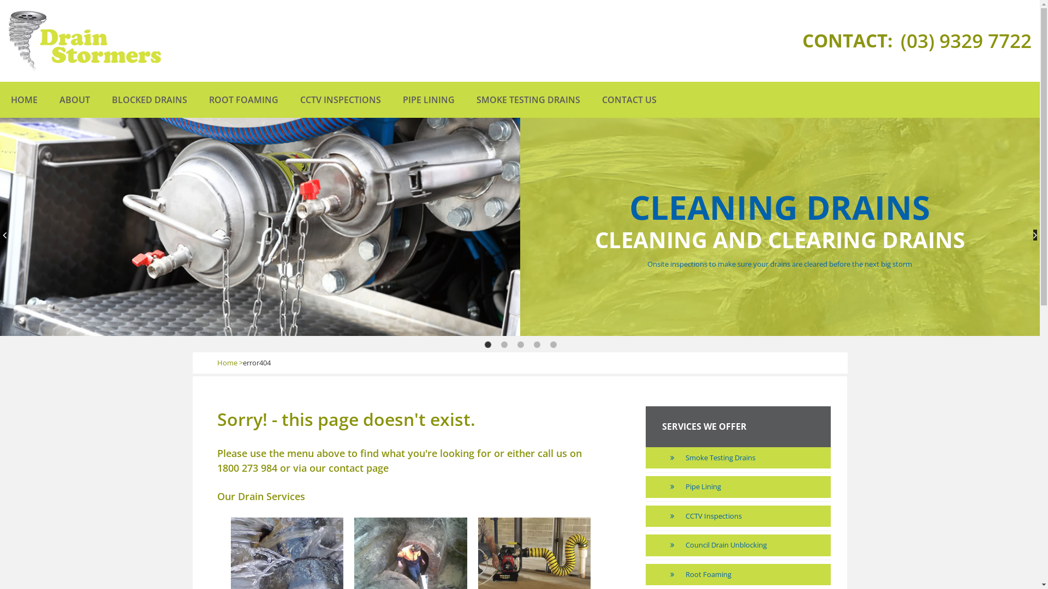 The height and width of the screenshot is (589, 1048). What do you see at coordinates (429, 100) in the screenshot?
I see `PIPE LINING` at bounding box center [429, 100].